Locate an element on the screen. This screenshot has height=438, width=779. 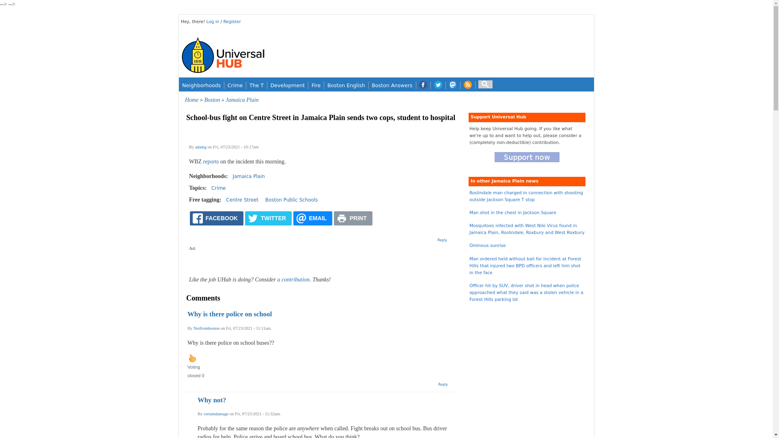
Crime is located at coordinates (235, 85).